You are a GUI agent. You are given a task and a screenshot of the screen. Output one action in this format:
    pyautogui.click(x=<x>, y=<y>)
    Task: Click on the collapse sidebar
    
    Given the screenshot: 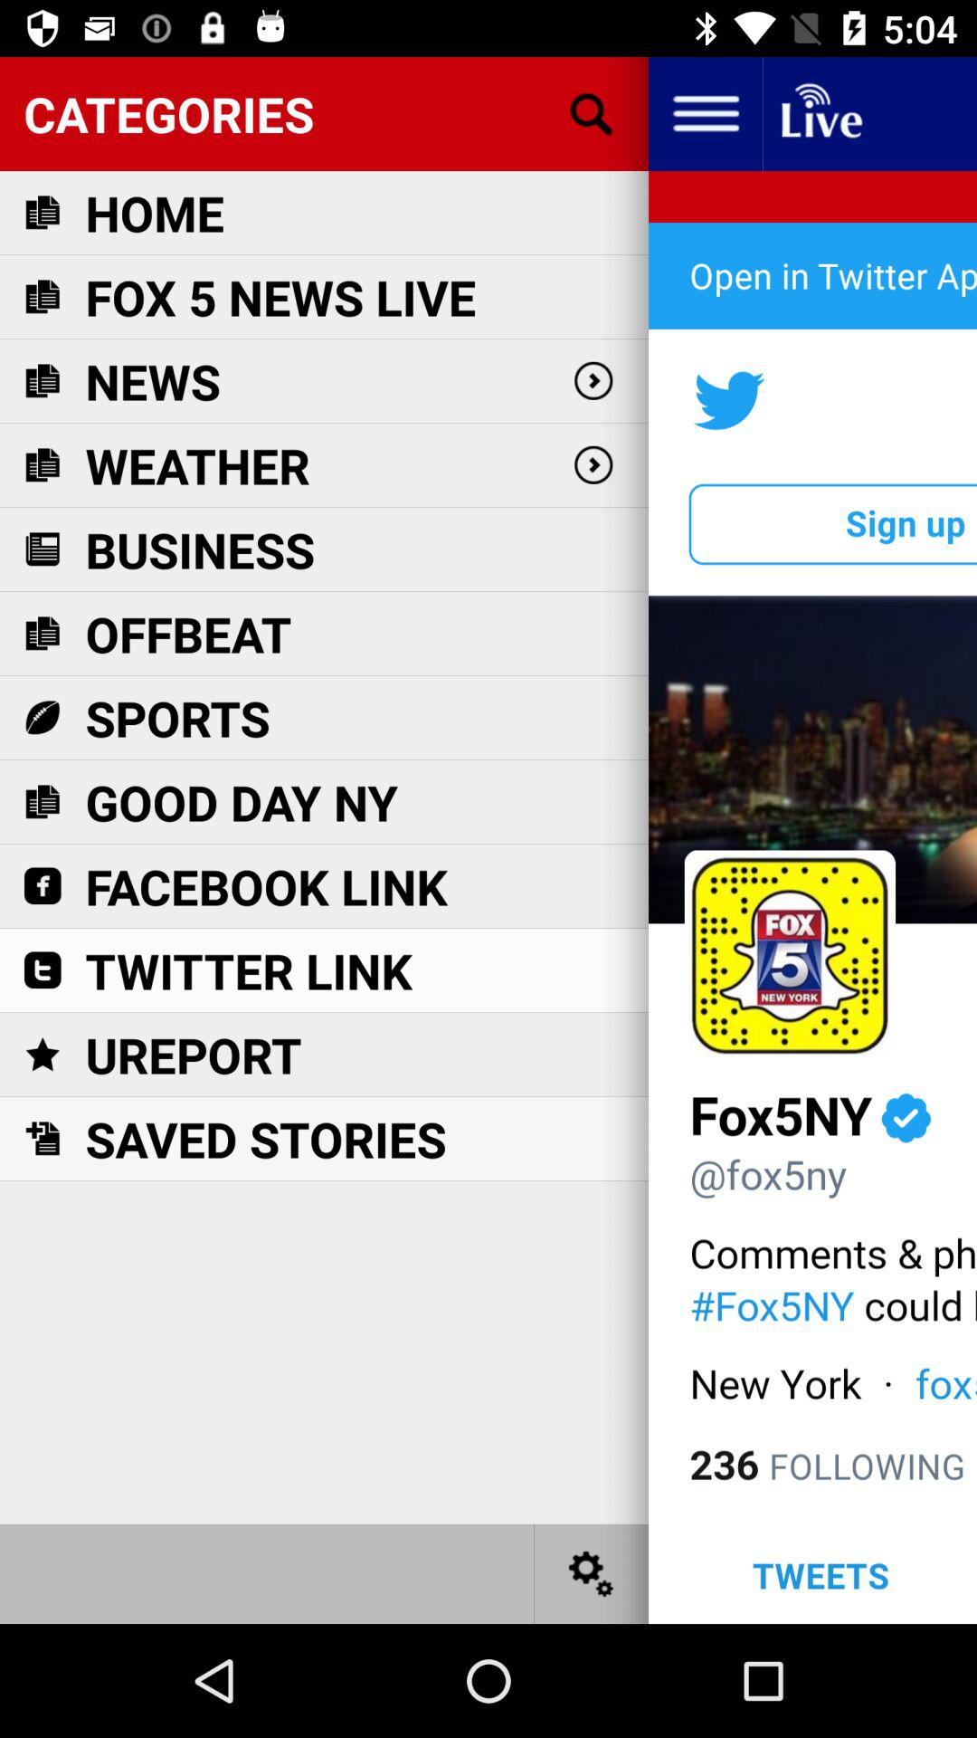 What is the action you would take?
    pyautogui.click(x=706, y=114)
    